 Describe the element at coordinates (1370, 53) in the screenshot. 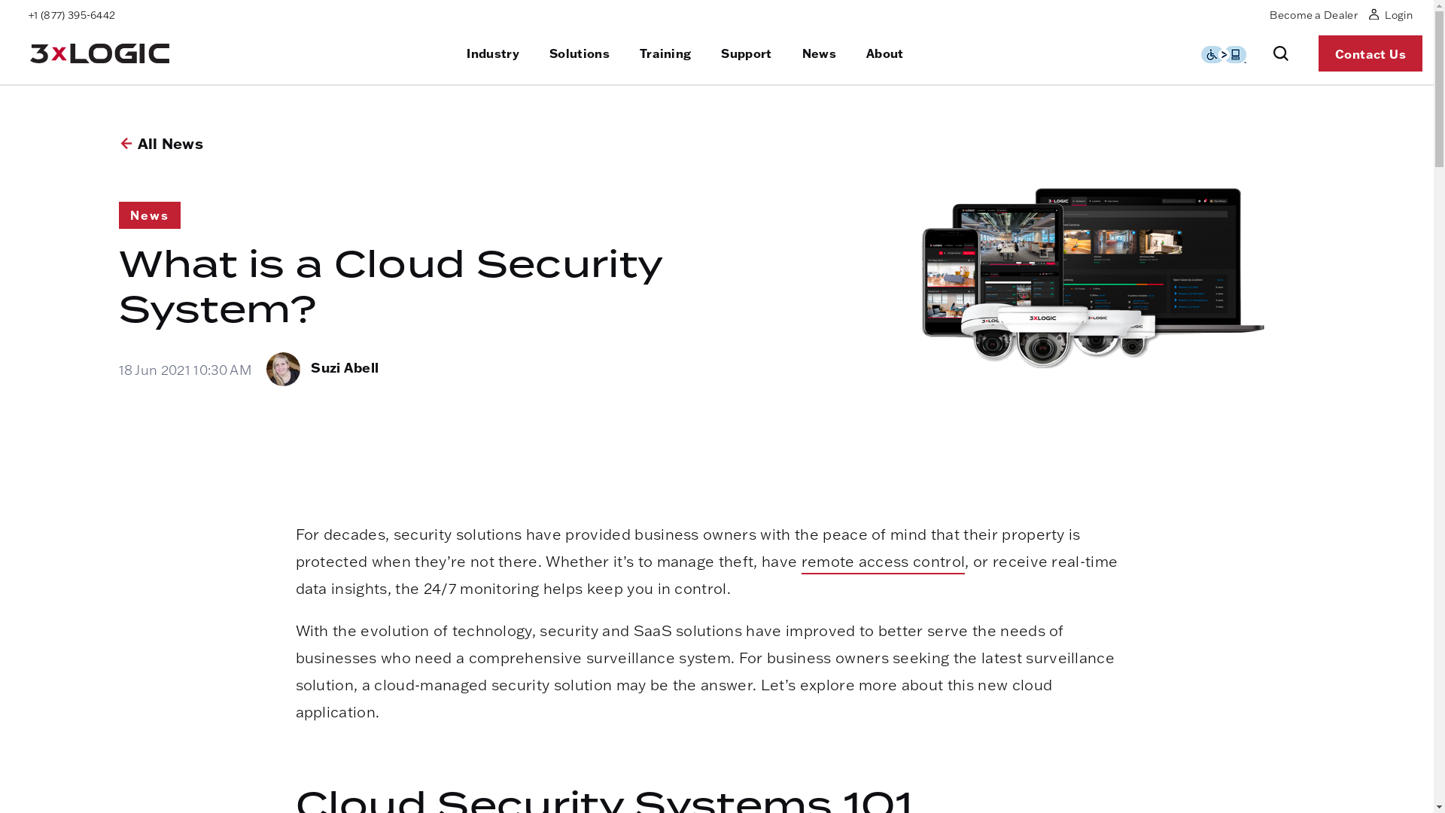

I see `Contact Us` at that location.